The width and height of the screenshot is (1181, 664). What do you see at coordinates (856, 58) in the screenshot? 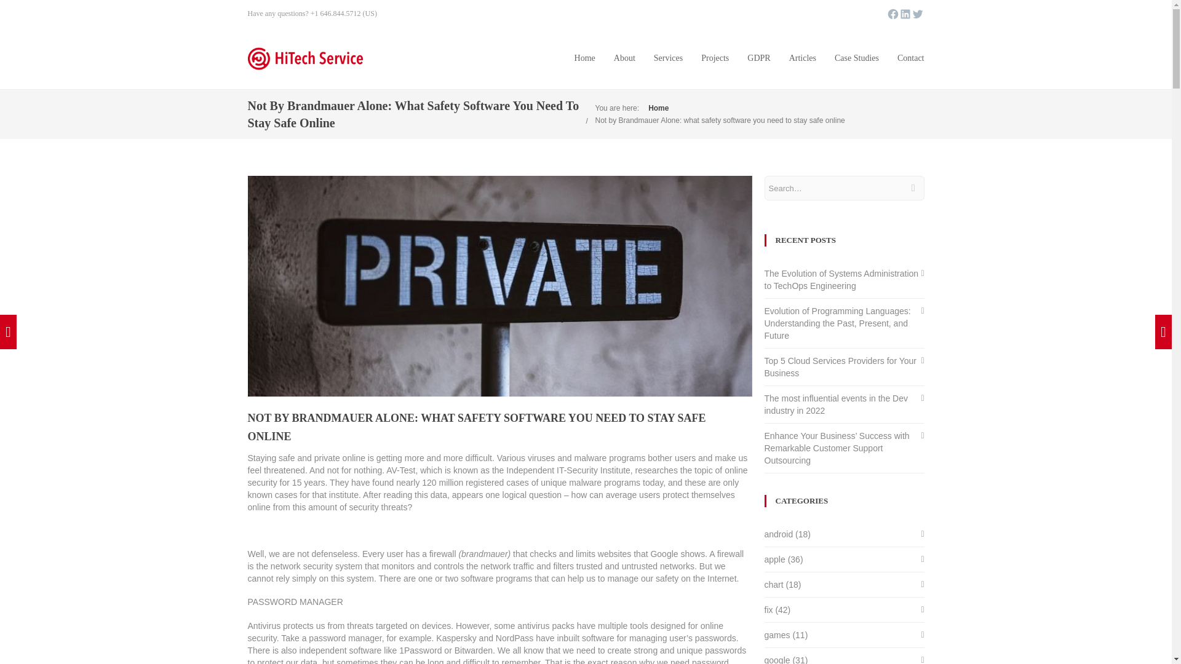
I see `Case Studies` at bounding box center [856, 58].